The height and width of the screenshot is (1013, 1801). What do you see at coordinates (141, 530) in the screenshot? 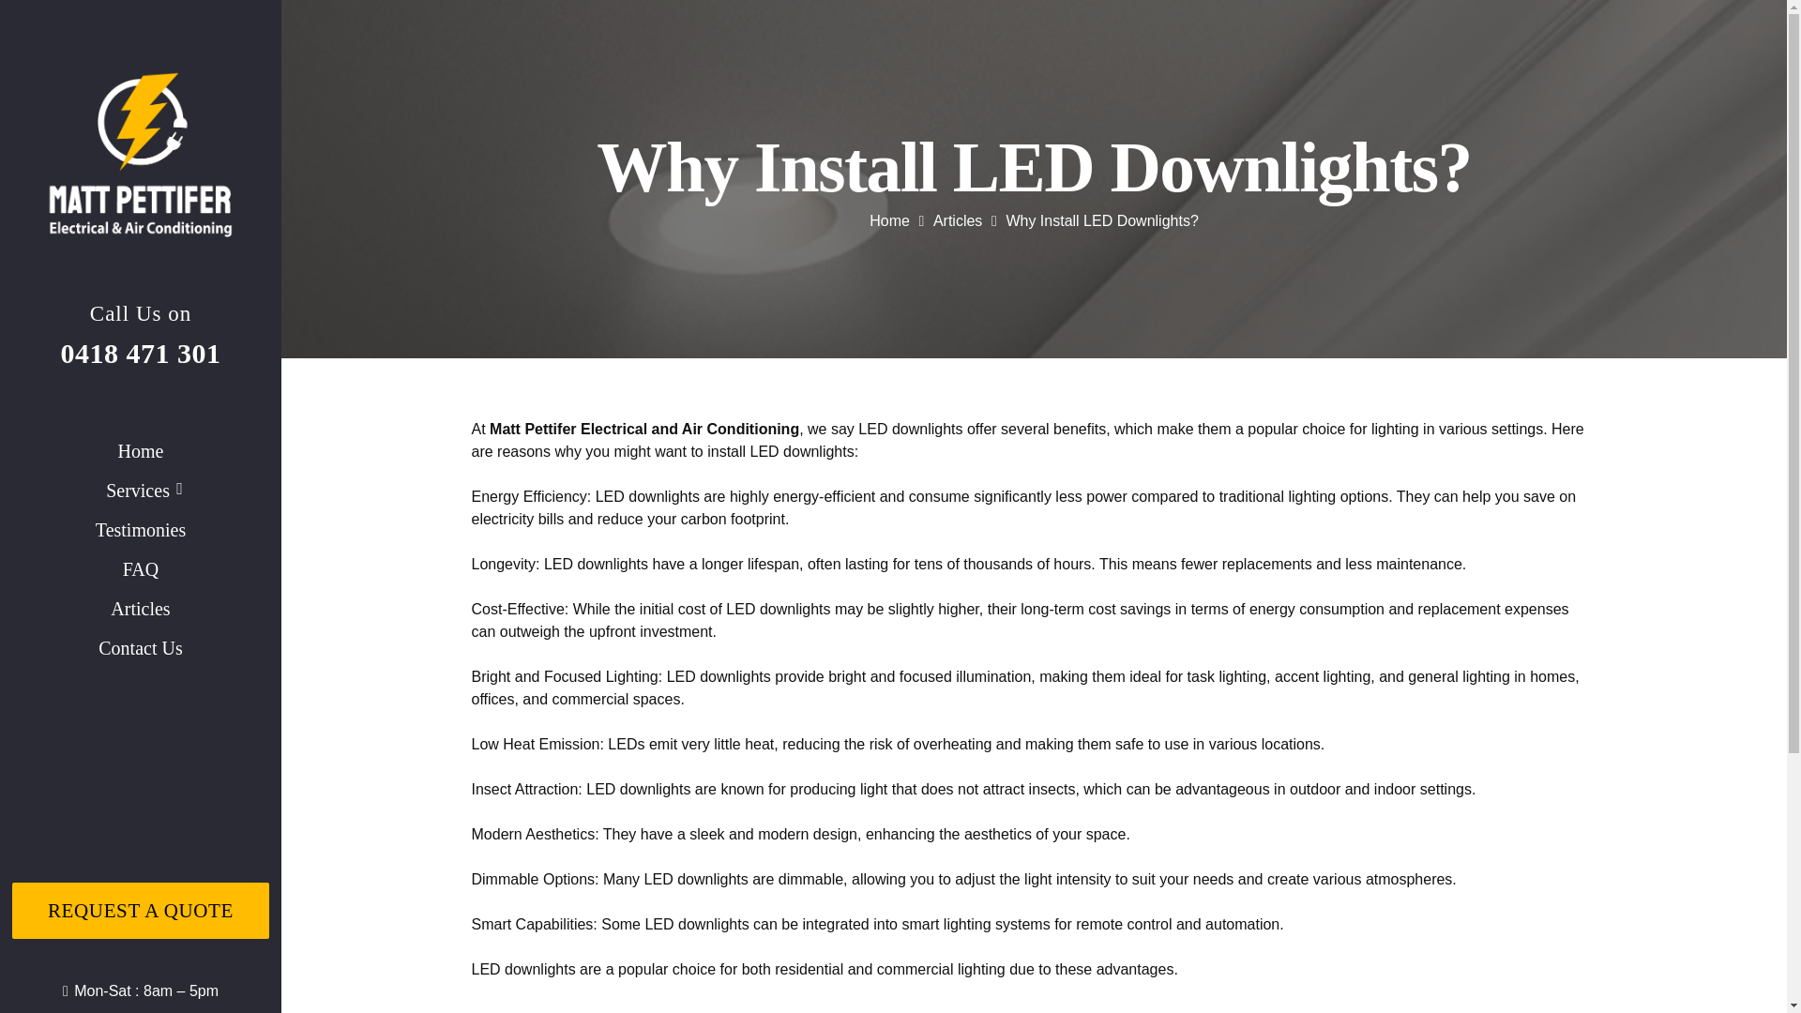
I see `Testimonies` at bounding box center [141, 530].